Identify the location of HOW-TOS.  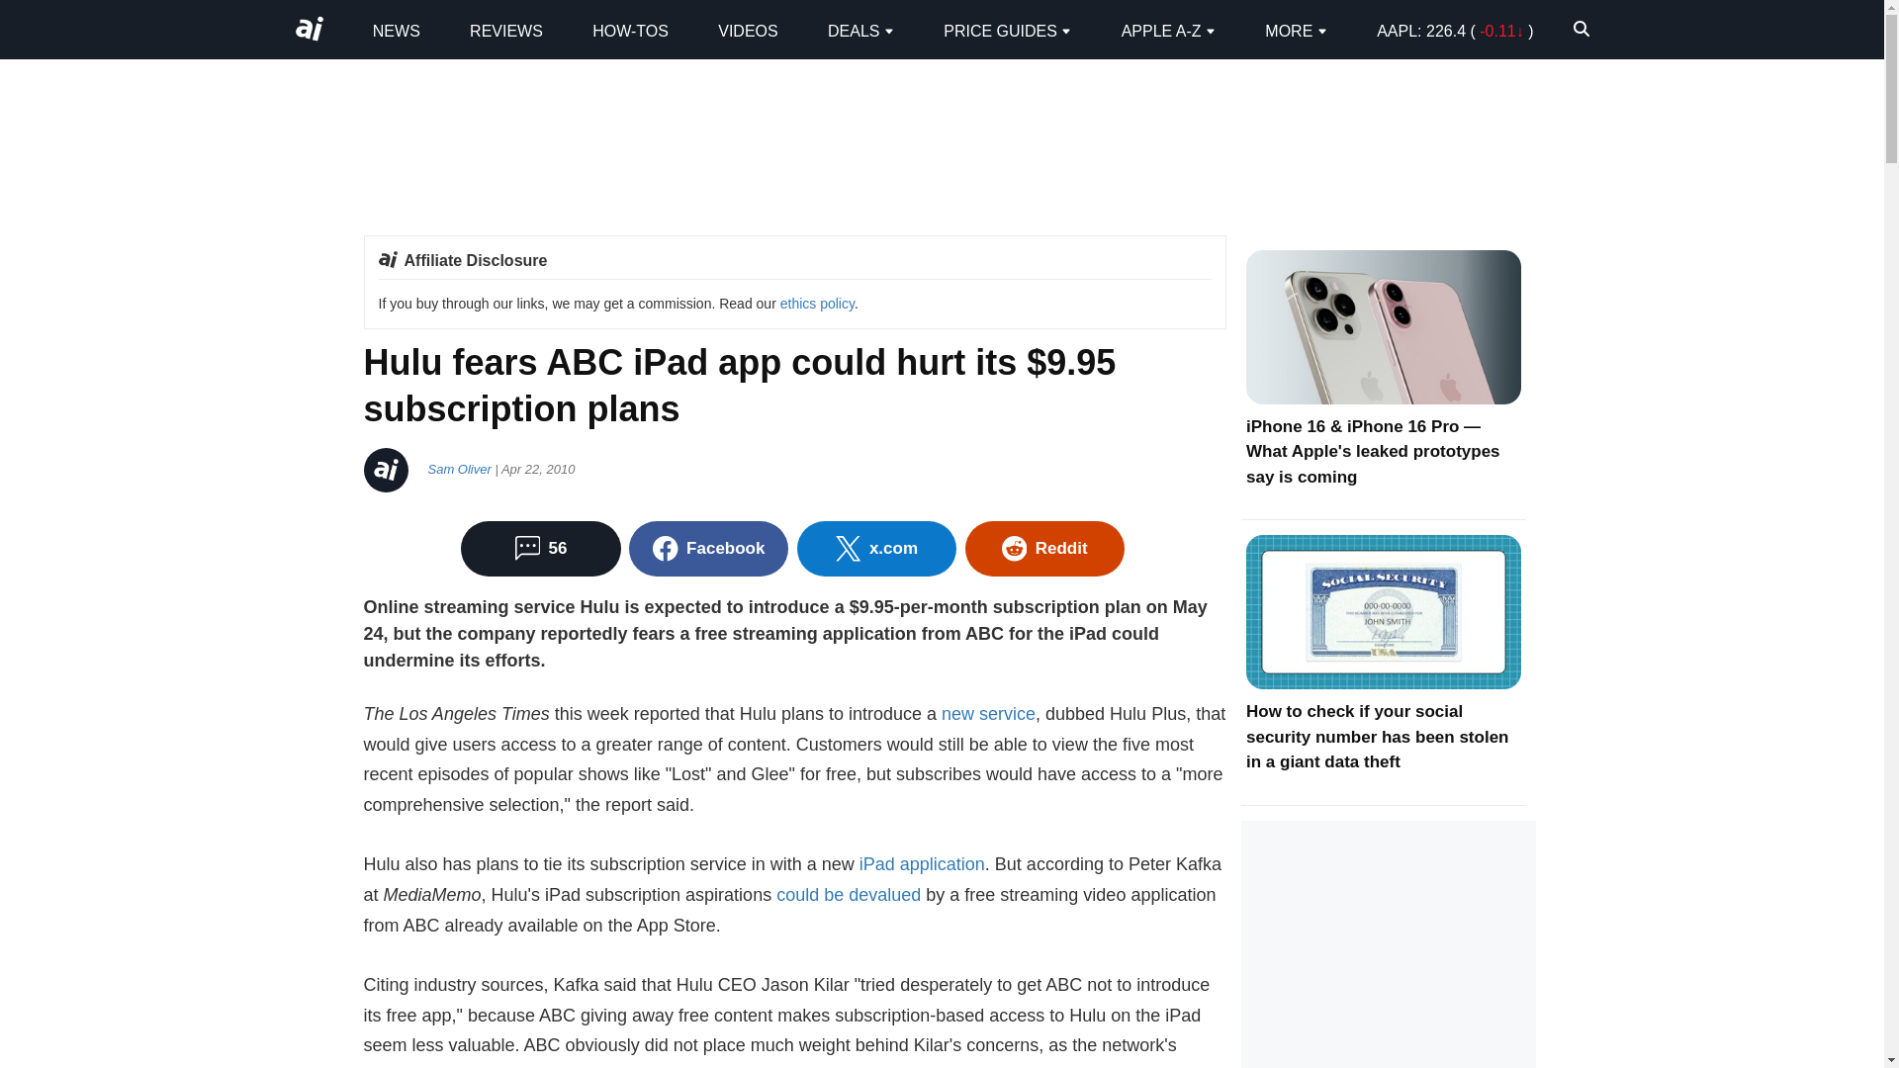
(630, 30).